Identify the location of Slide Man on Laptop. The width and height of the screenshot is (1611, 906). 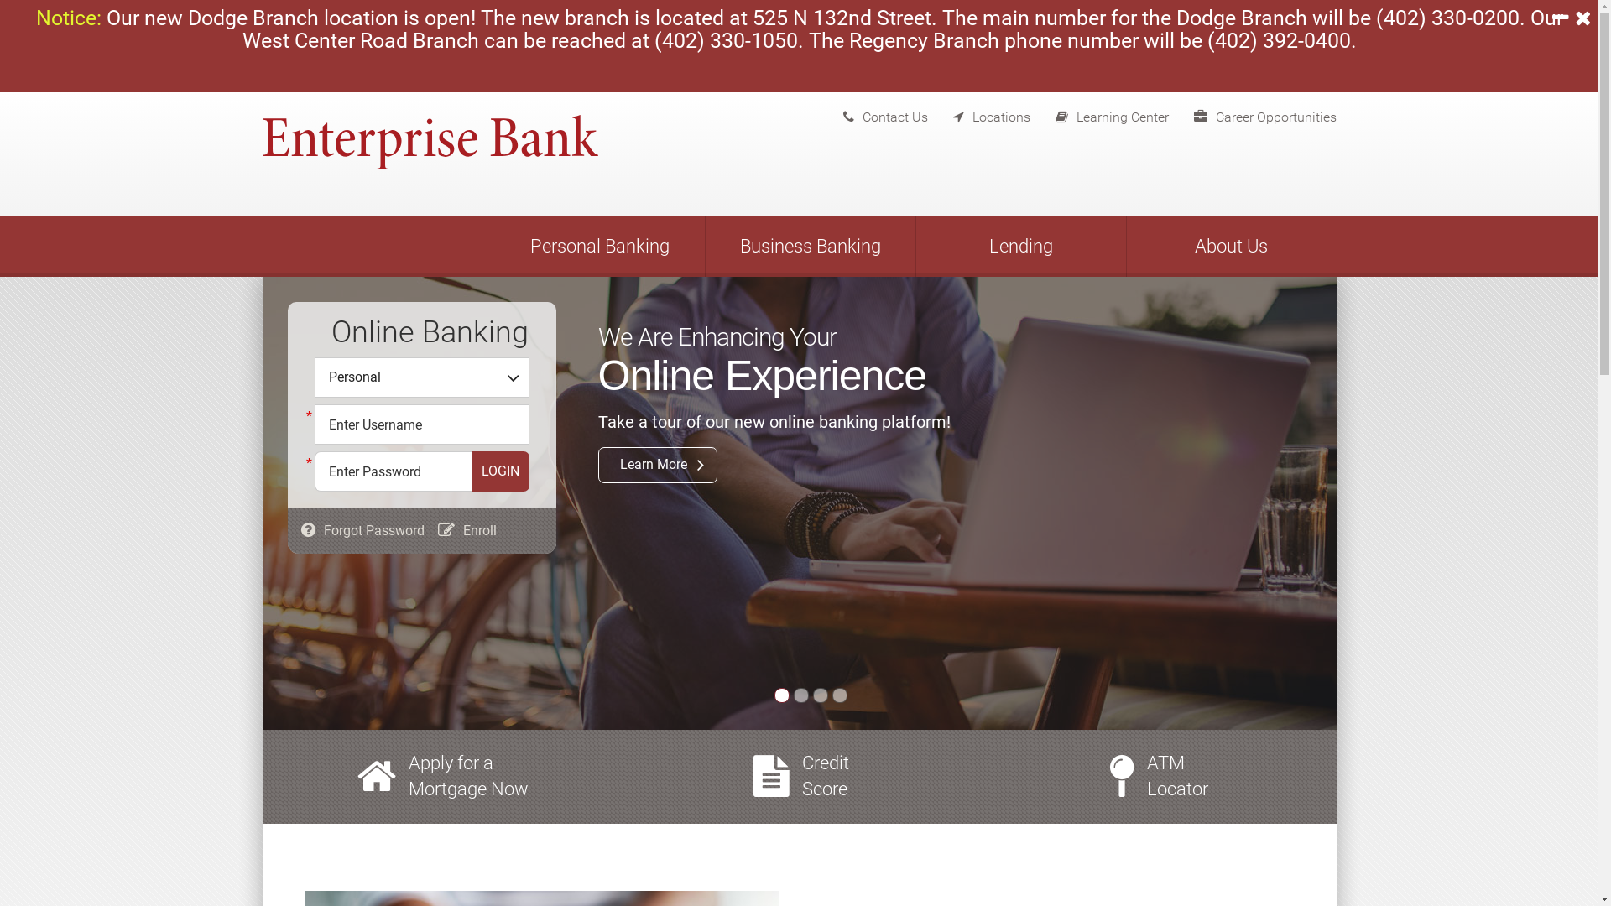
(781, 695).